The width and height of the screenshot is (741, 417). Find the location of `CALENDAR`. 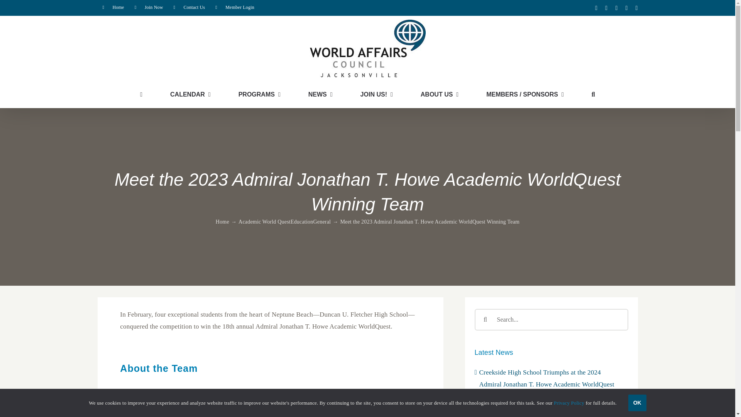

CALENDAR is located at coordinates (190, 94).